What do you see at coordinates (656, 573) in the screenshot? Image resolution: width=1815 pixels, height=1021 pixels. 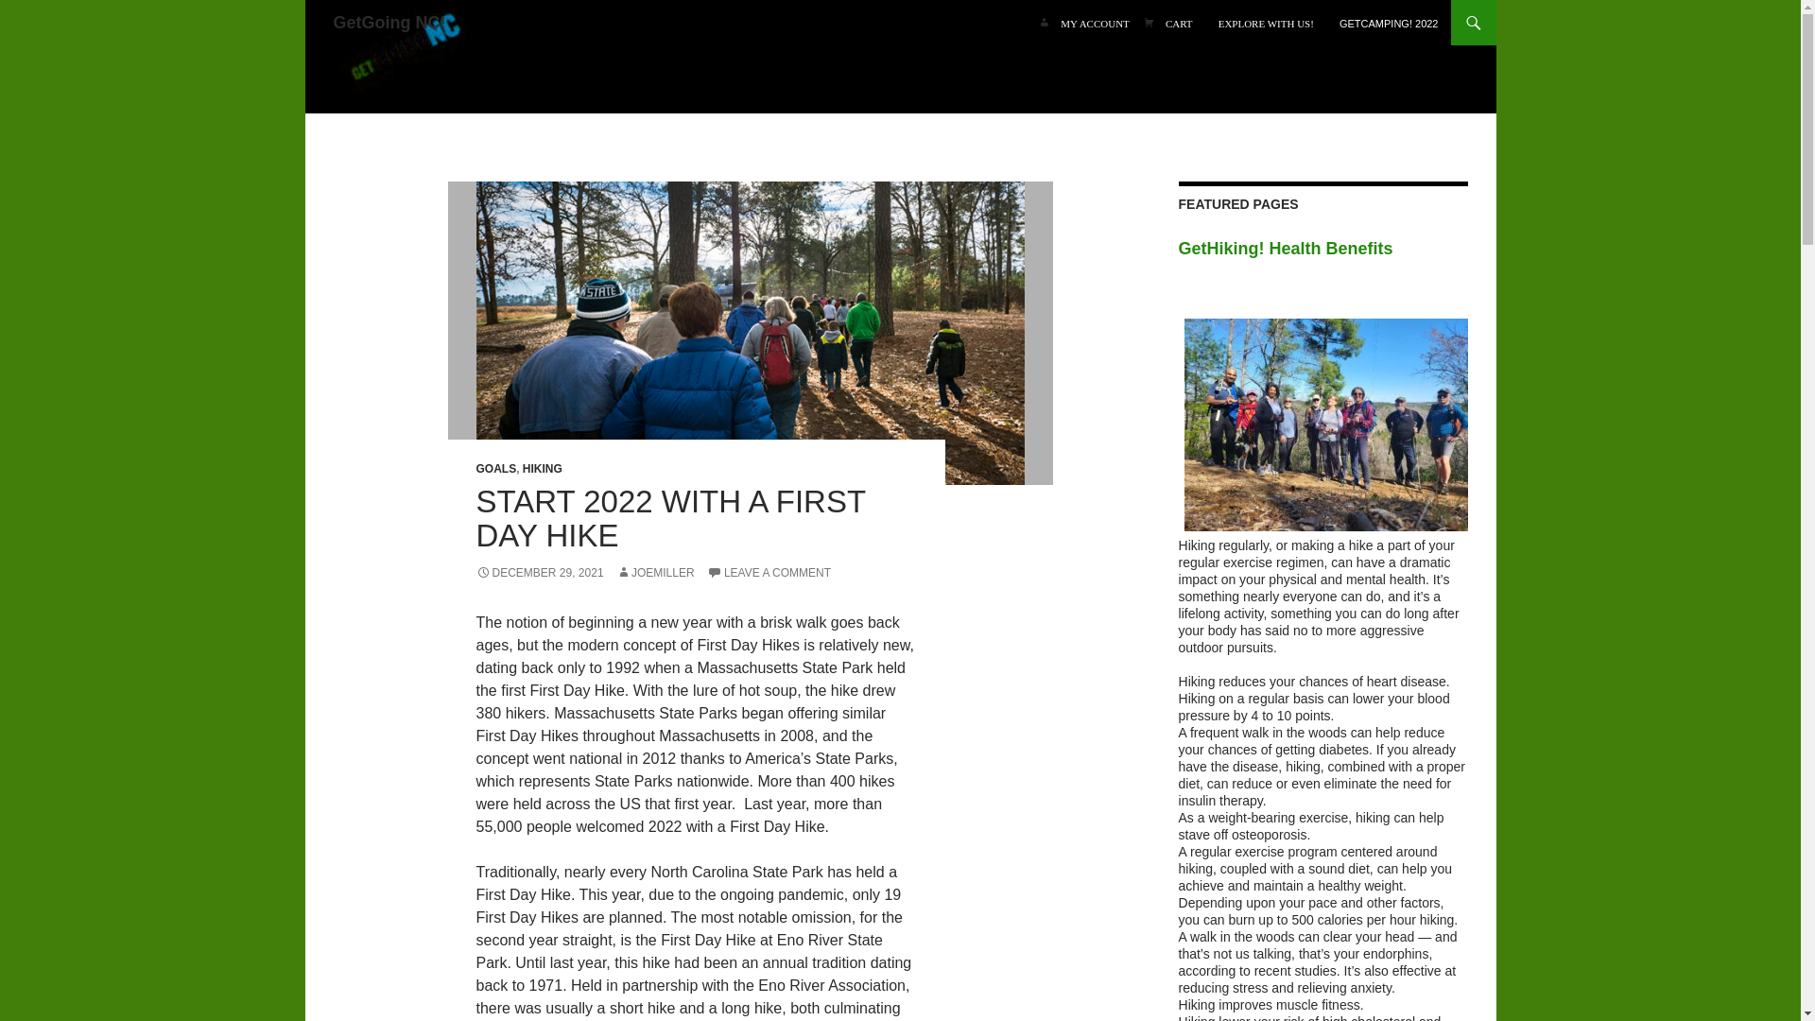 I see `JOEMILLER` at bounding box center [656, 573].